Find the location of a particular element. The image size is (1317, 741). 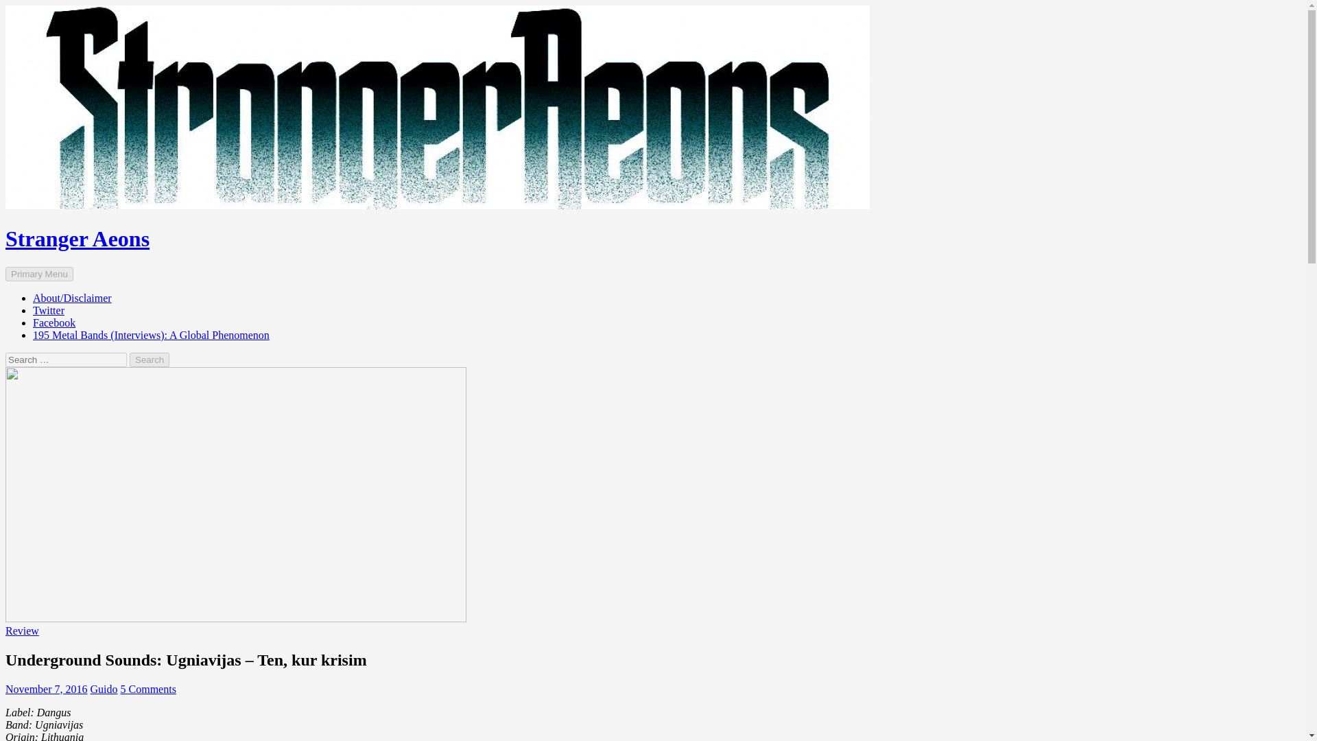

November 7, 2016 is located at coordinates (47, 689).